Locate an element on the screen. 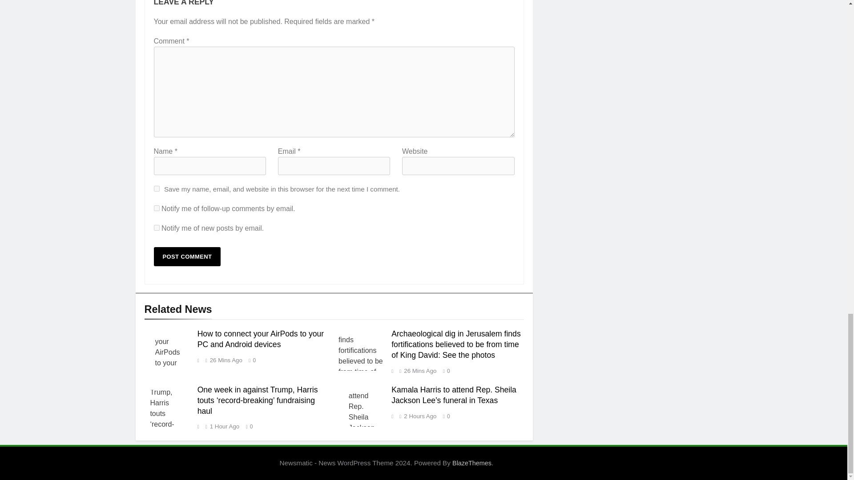  Post Comment is located at coordinates (187, 257).